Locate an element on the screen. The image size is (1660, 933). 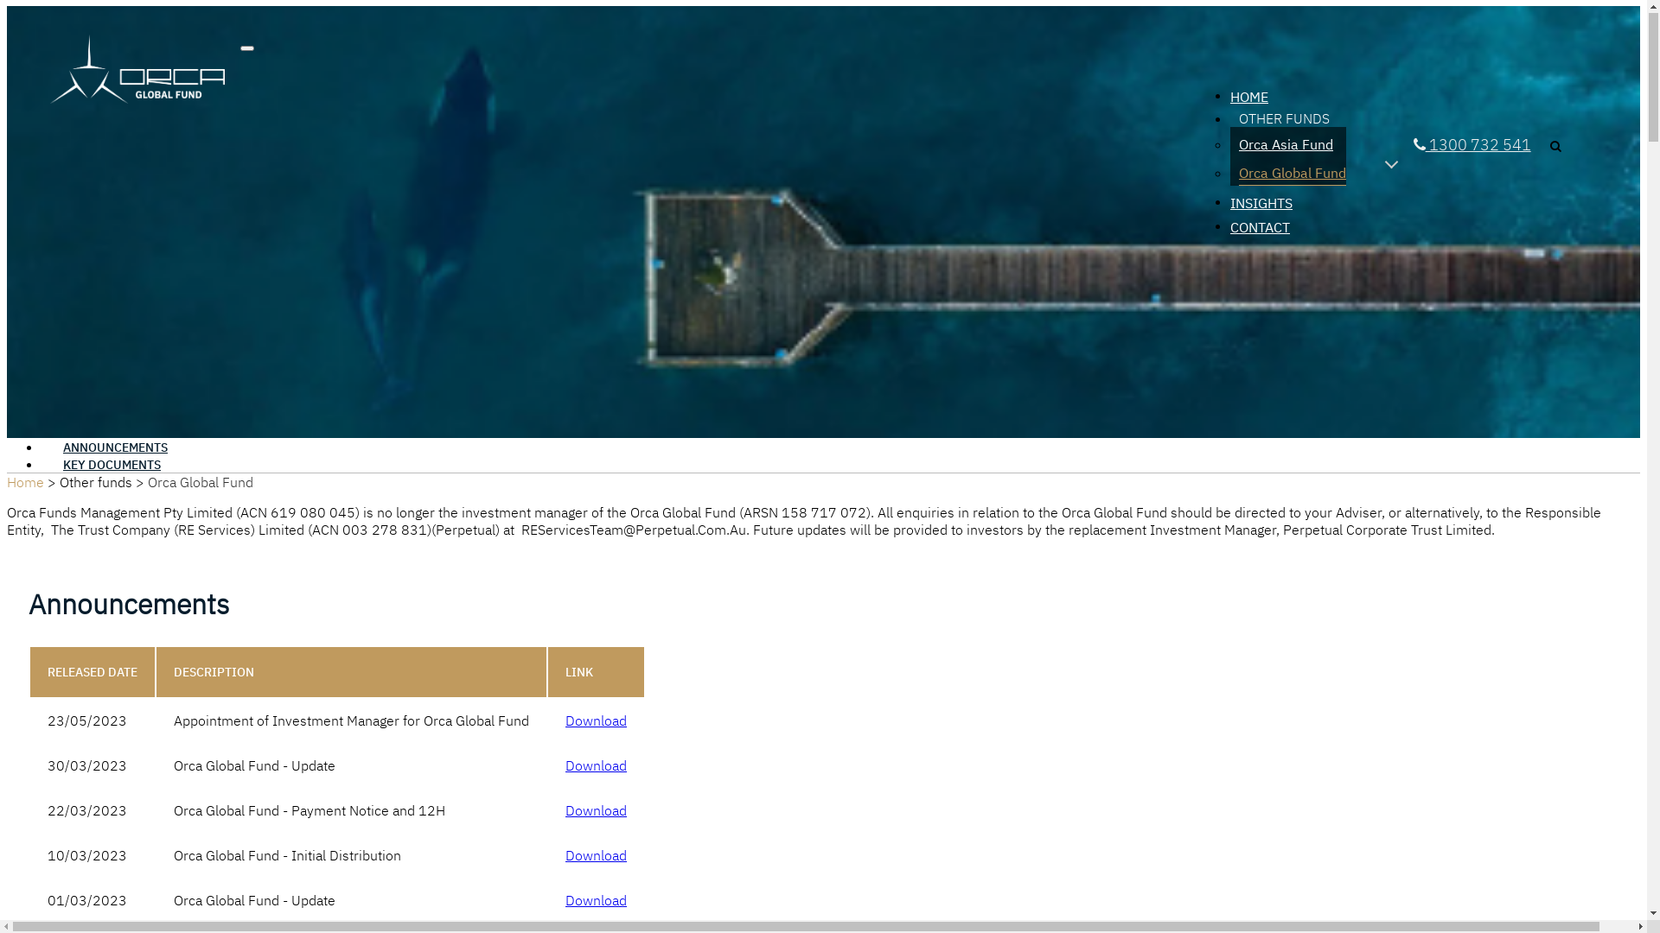
Toggle navigation is located at coordinates (247, 49).